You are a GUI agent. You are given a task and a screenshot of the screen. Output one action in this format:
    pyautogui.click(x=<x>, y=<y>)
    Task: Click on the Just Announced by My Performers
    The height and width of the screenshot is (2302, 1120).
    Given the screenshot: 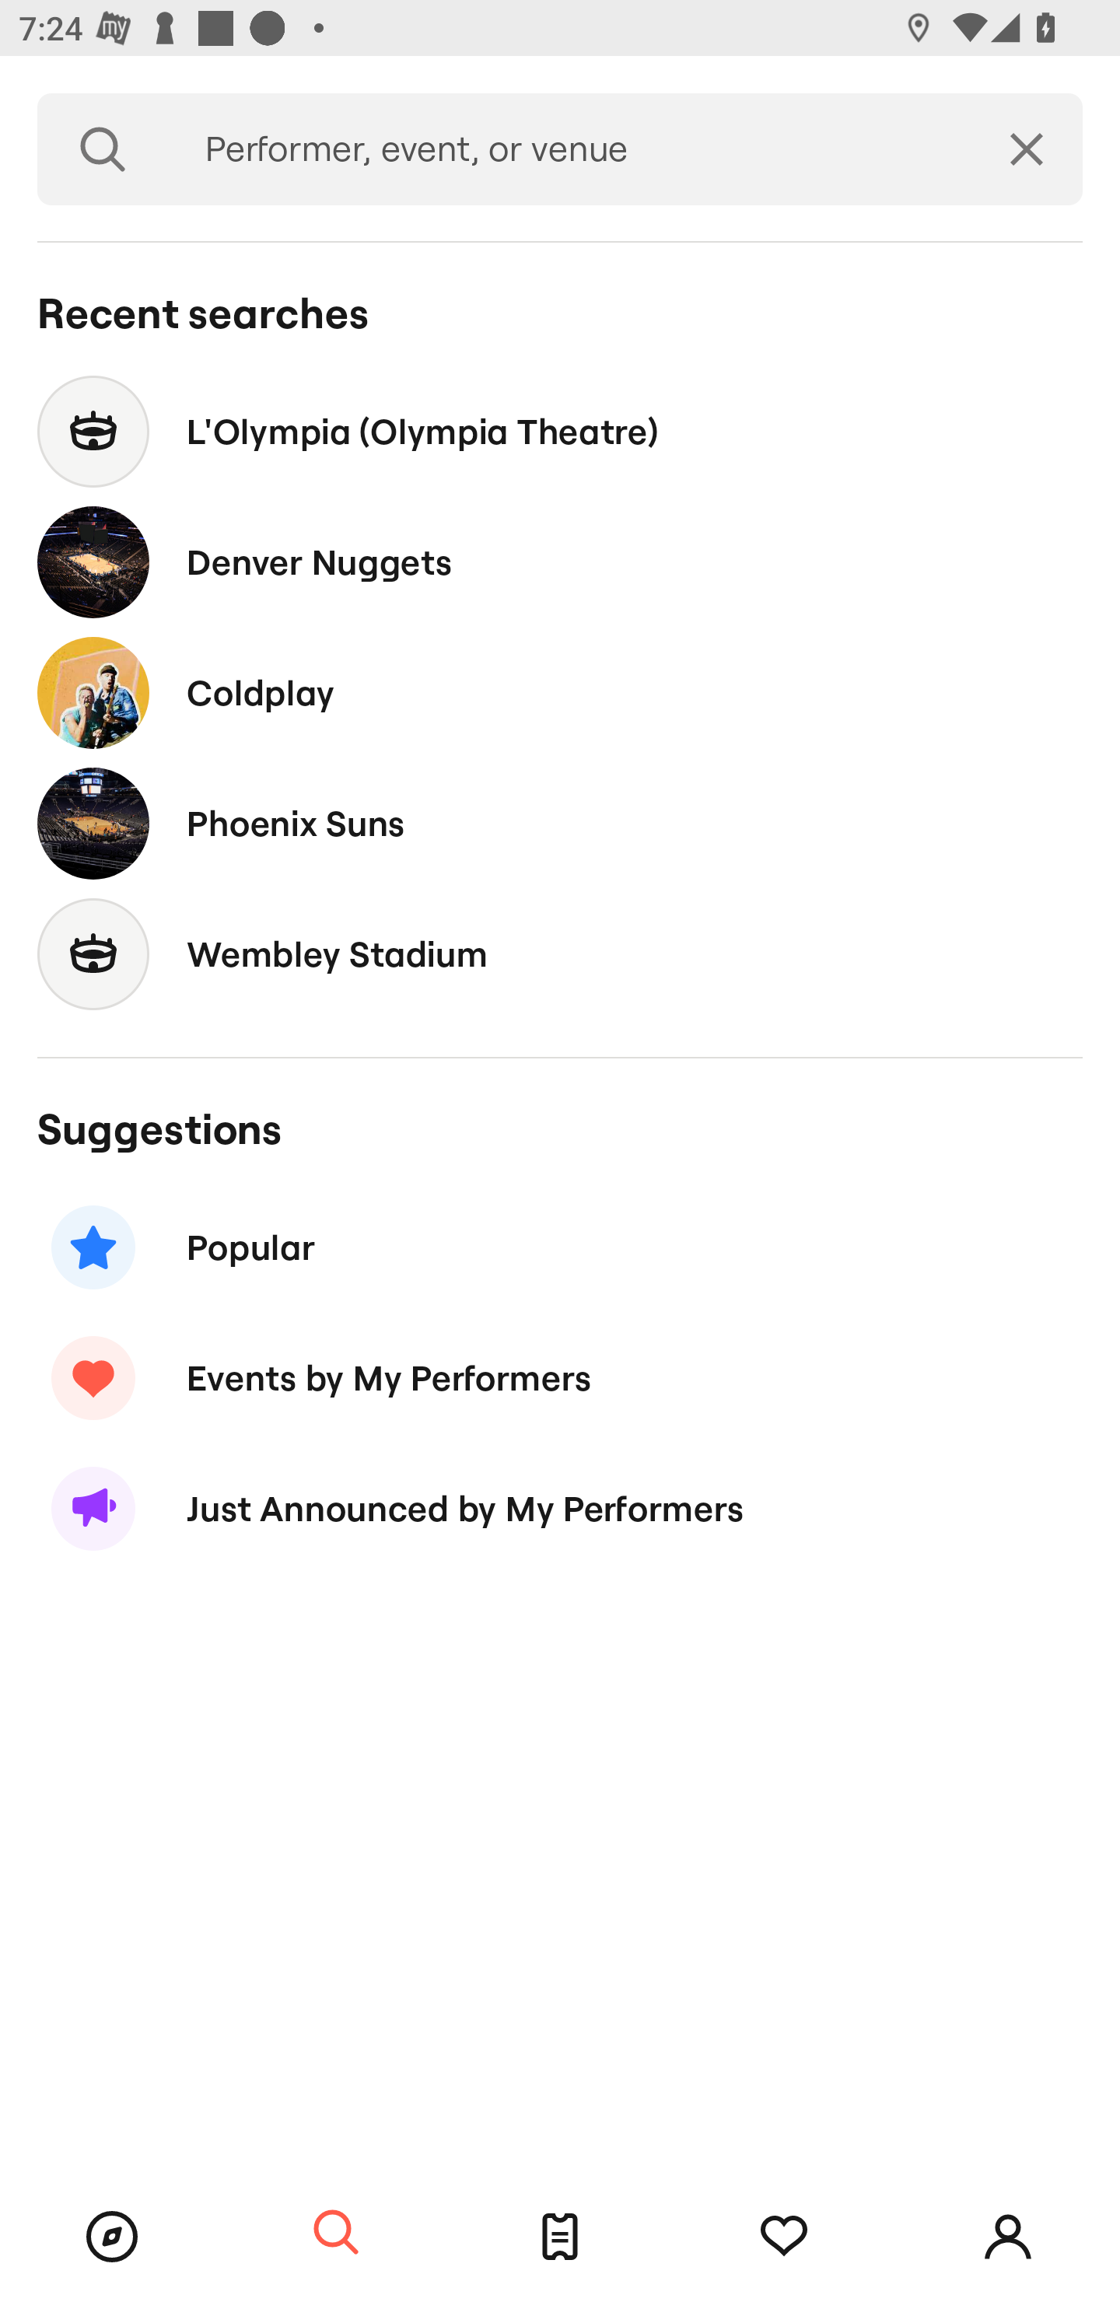 What is the action you would take?
    pyautogui.click(x=560, y=1509)
    